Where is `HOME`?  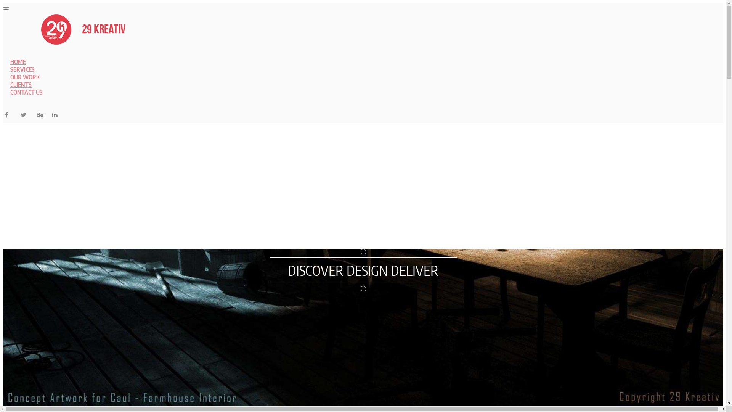 HOME is located at coordinates (18, 62).